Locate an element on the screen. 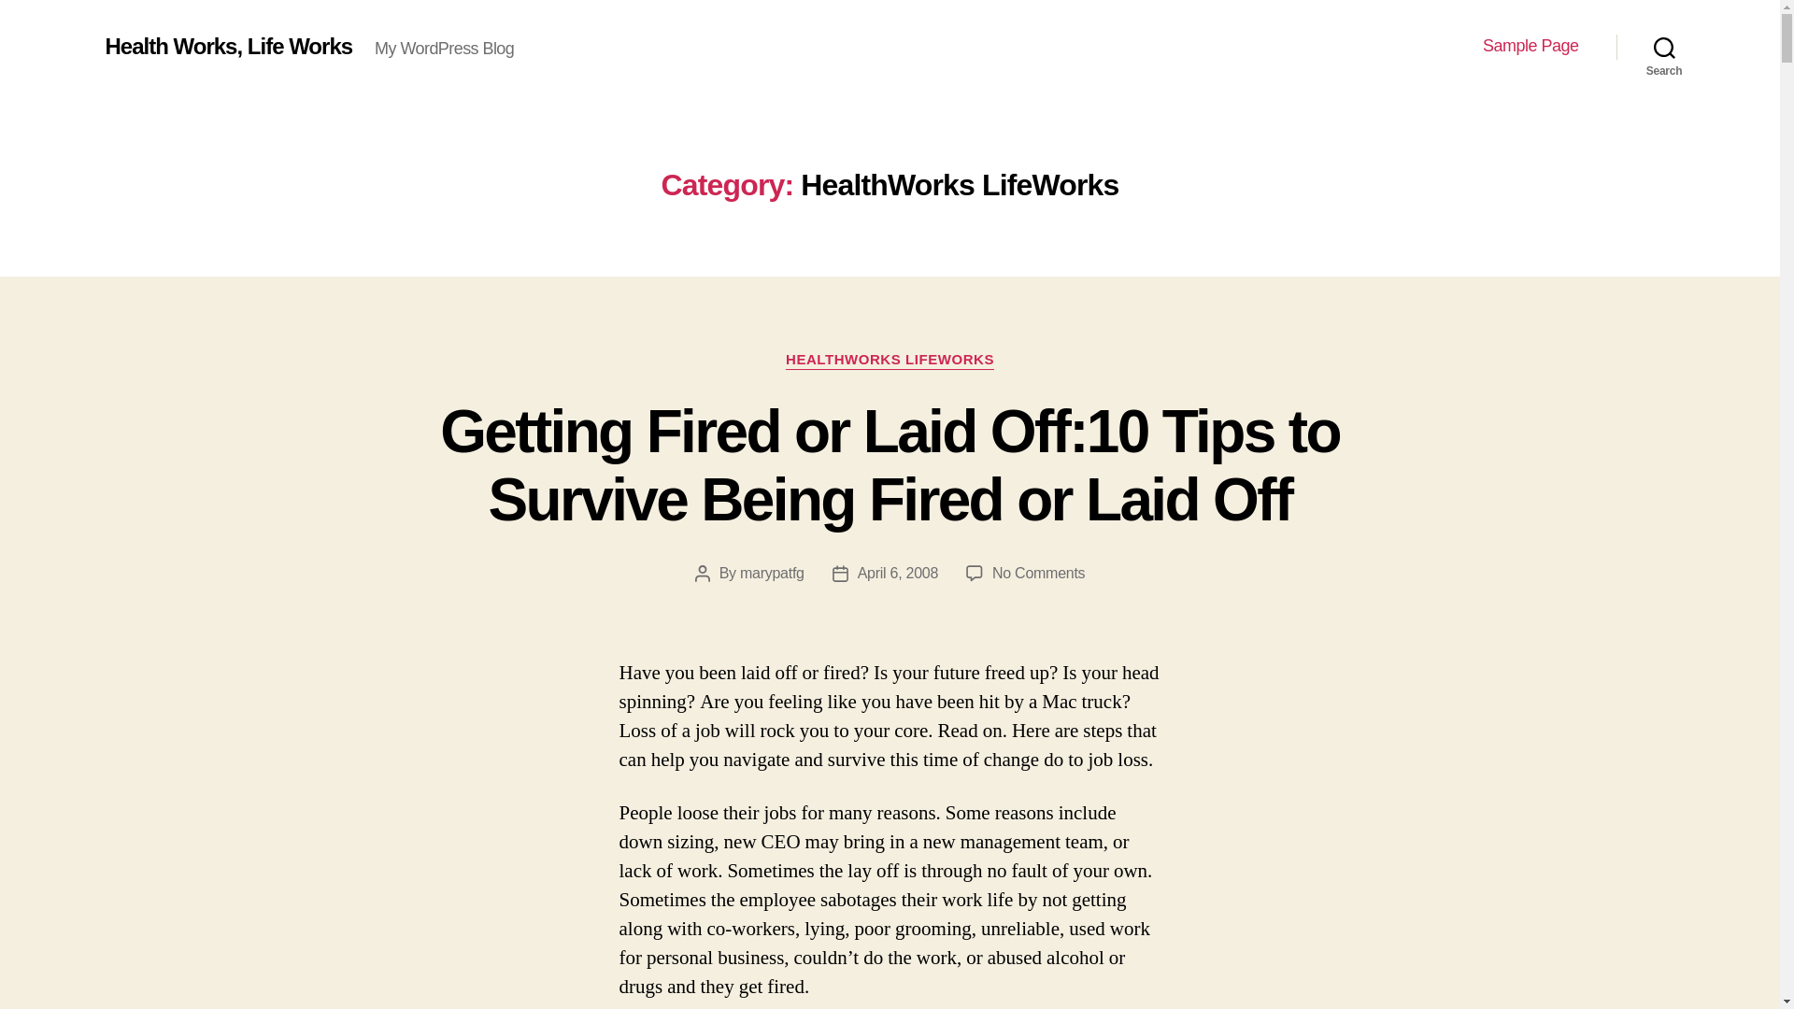 The width and height of the screenshot is (1794, 1009). Search is located at coordinates (1664, 47).